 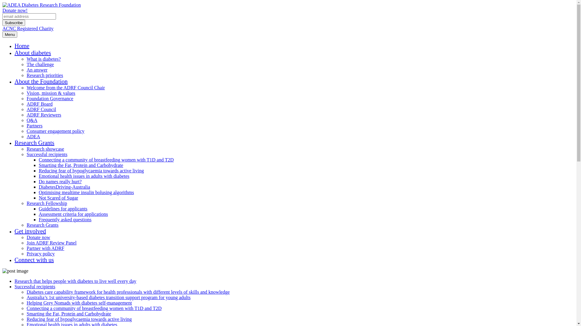 I want to click on Menu, so click(x=10, y=34).